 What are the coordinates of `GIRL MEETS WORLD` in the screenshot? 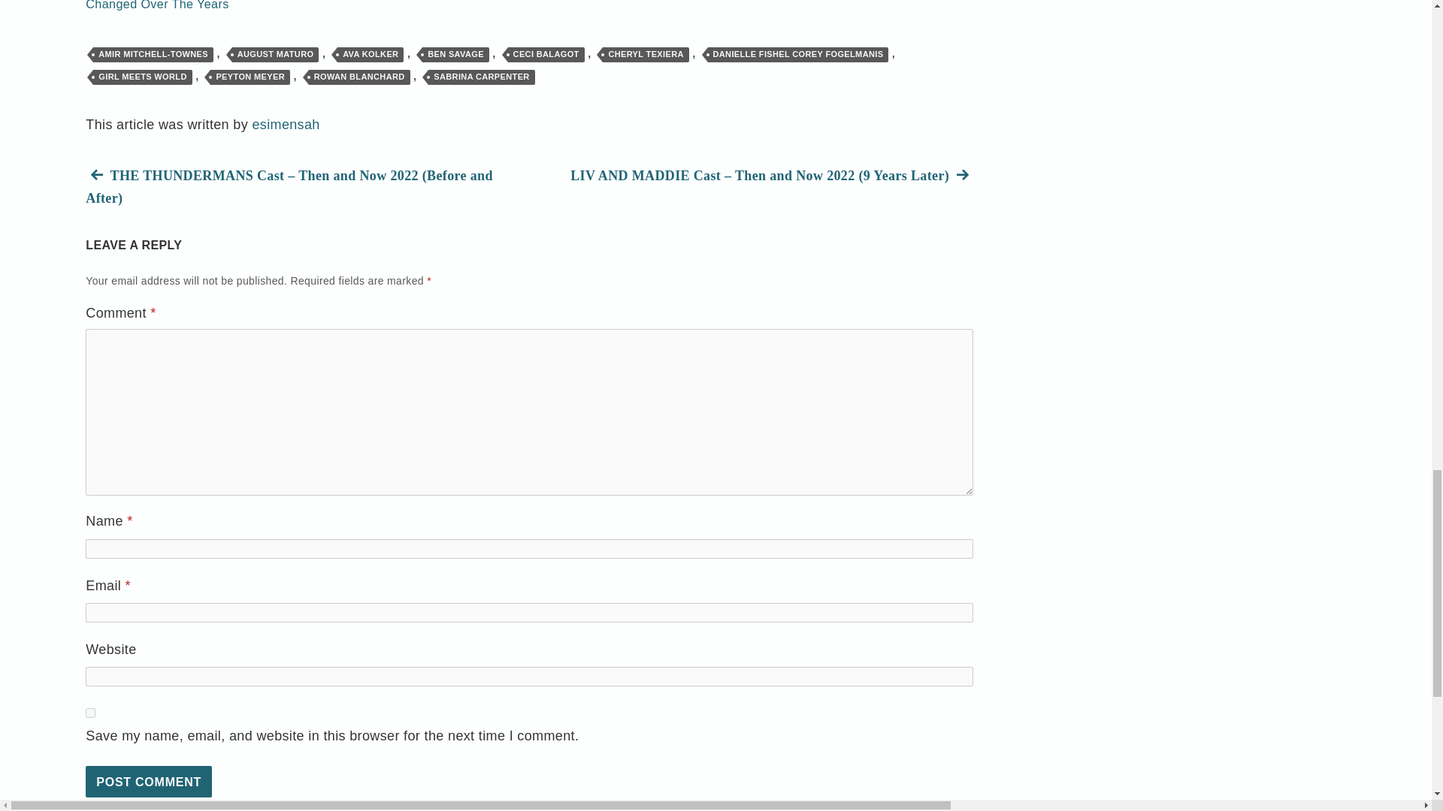 It's located at (143, 77).